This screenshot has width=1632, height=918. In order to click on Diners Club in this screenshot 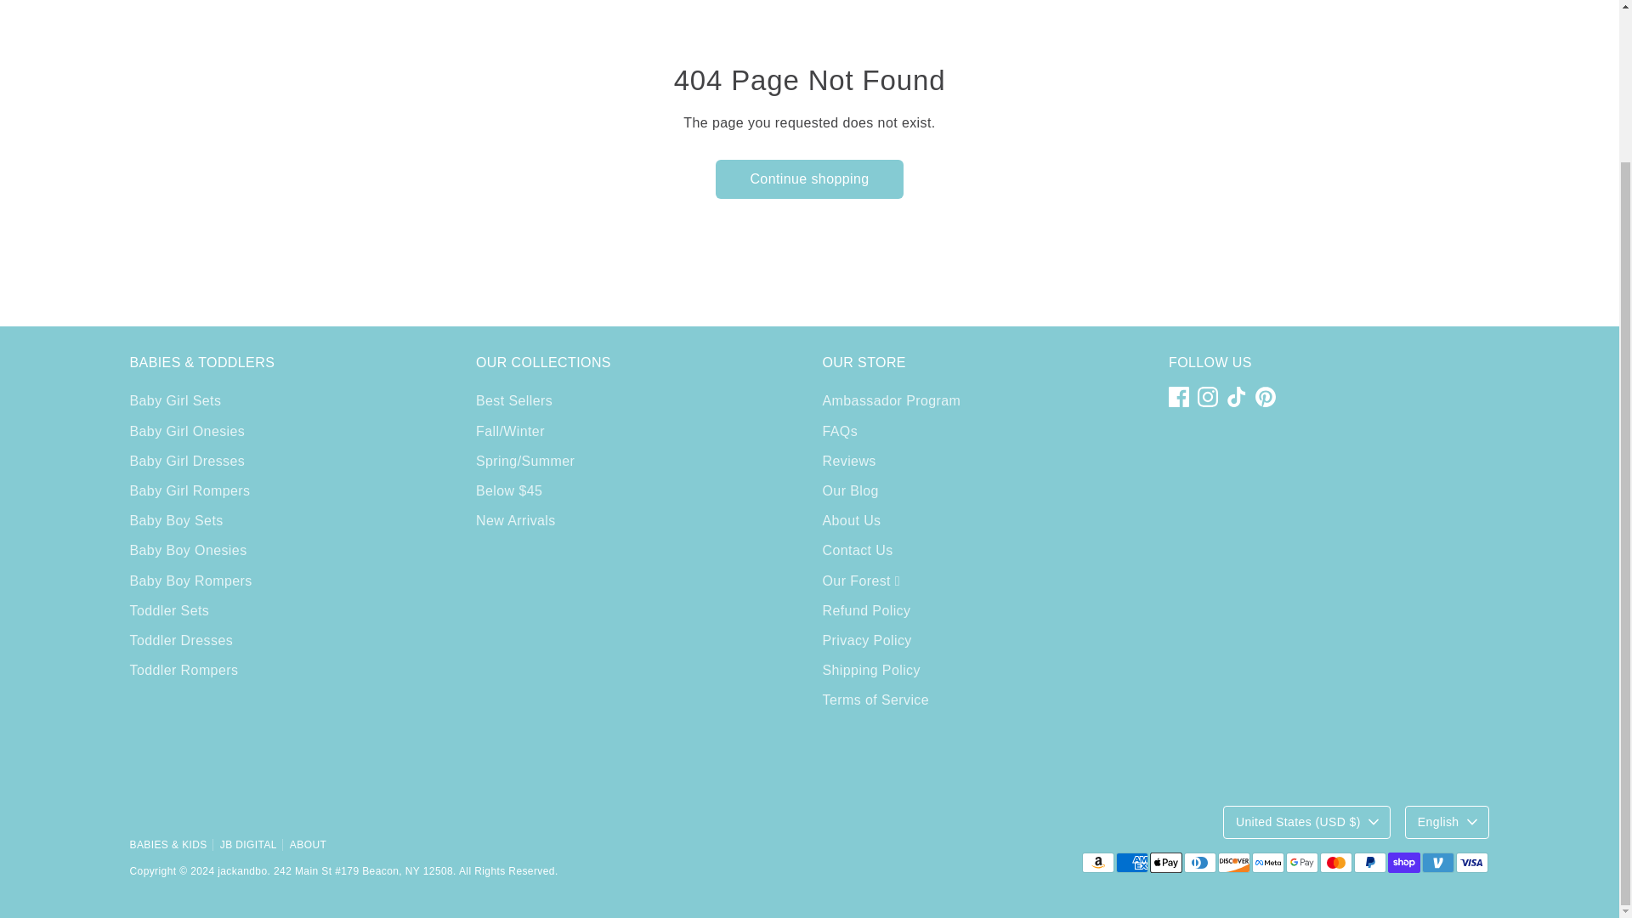, I will do `click(1199, 863)`.